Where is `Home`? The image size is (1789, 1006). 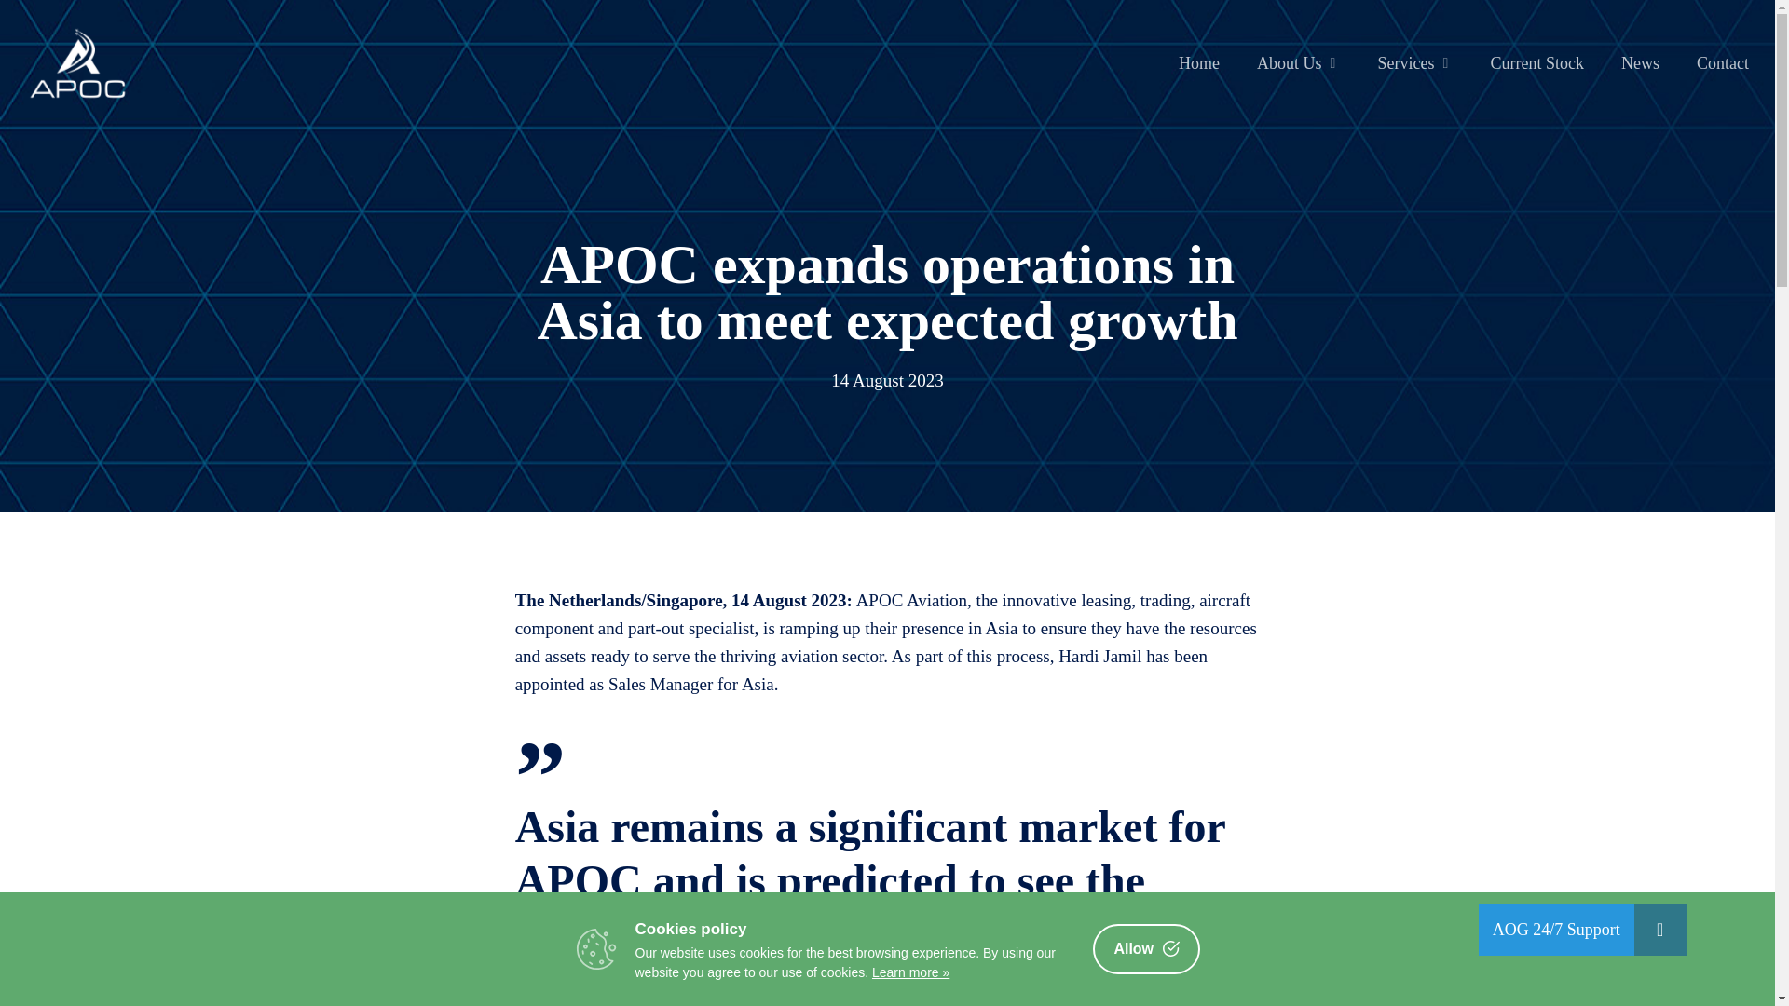
Home is located at coordinates (1199, 63).